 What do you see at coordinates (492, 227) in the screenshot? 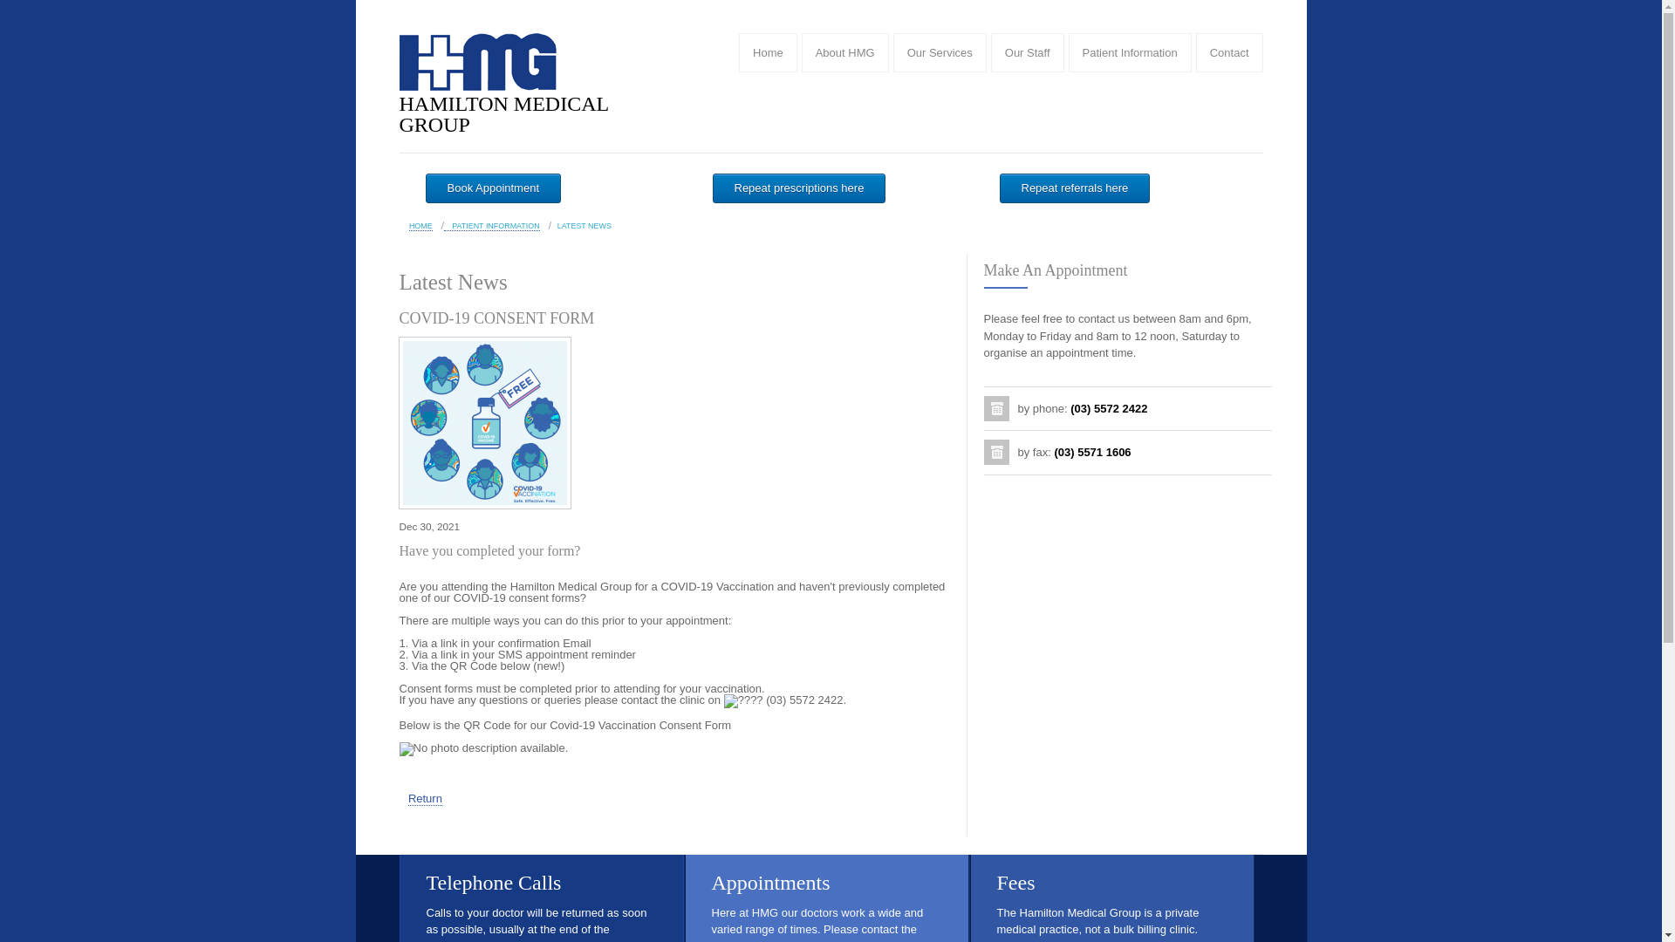
I see `PATIENT INFORMATION` at bounding box center [492, 227].